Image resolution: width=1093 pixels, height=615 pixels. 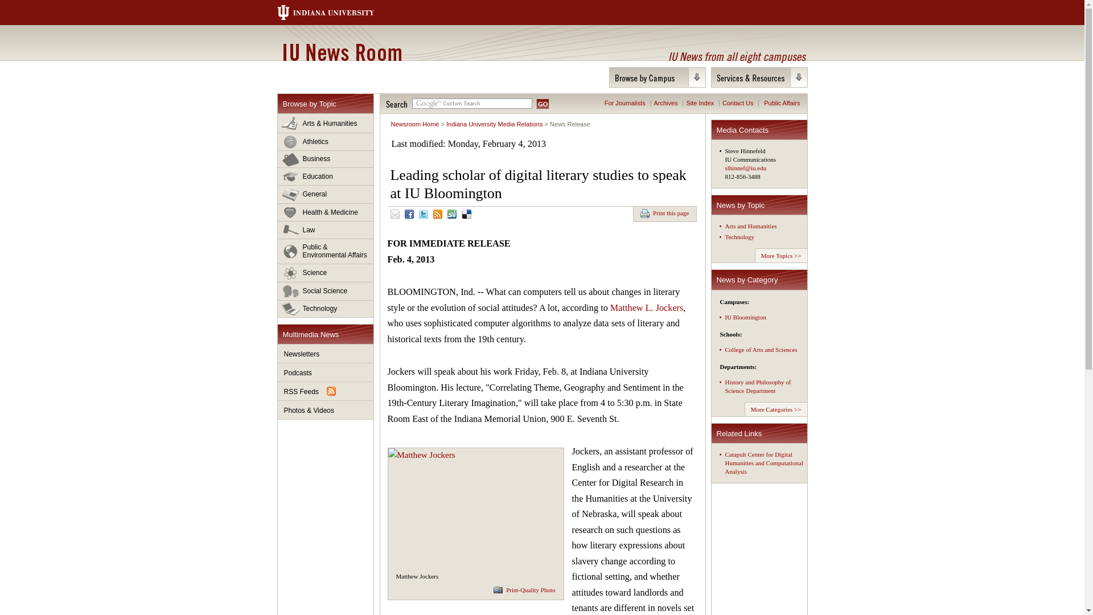 What do you see at coordinates (326, 195) in the screenshot?
I see `General` at bounding box center [326, 195].